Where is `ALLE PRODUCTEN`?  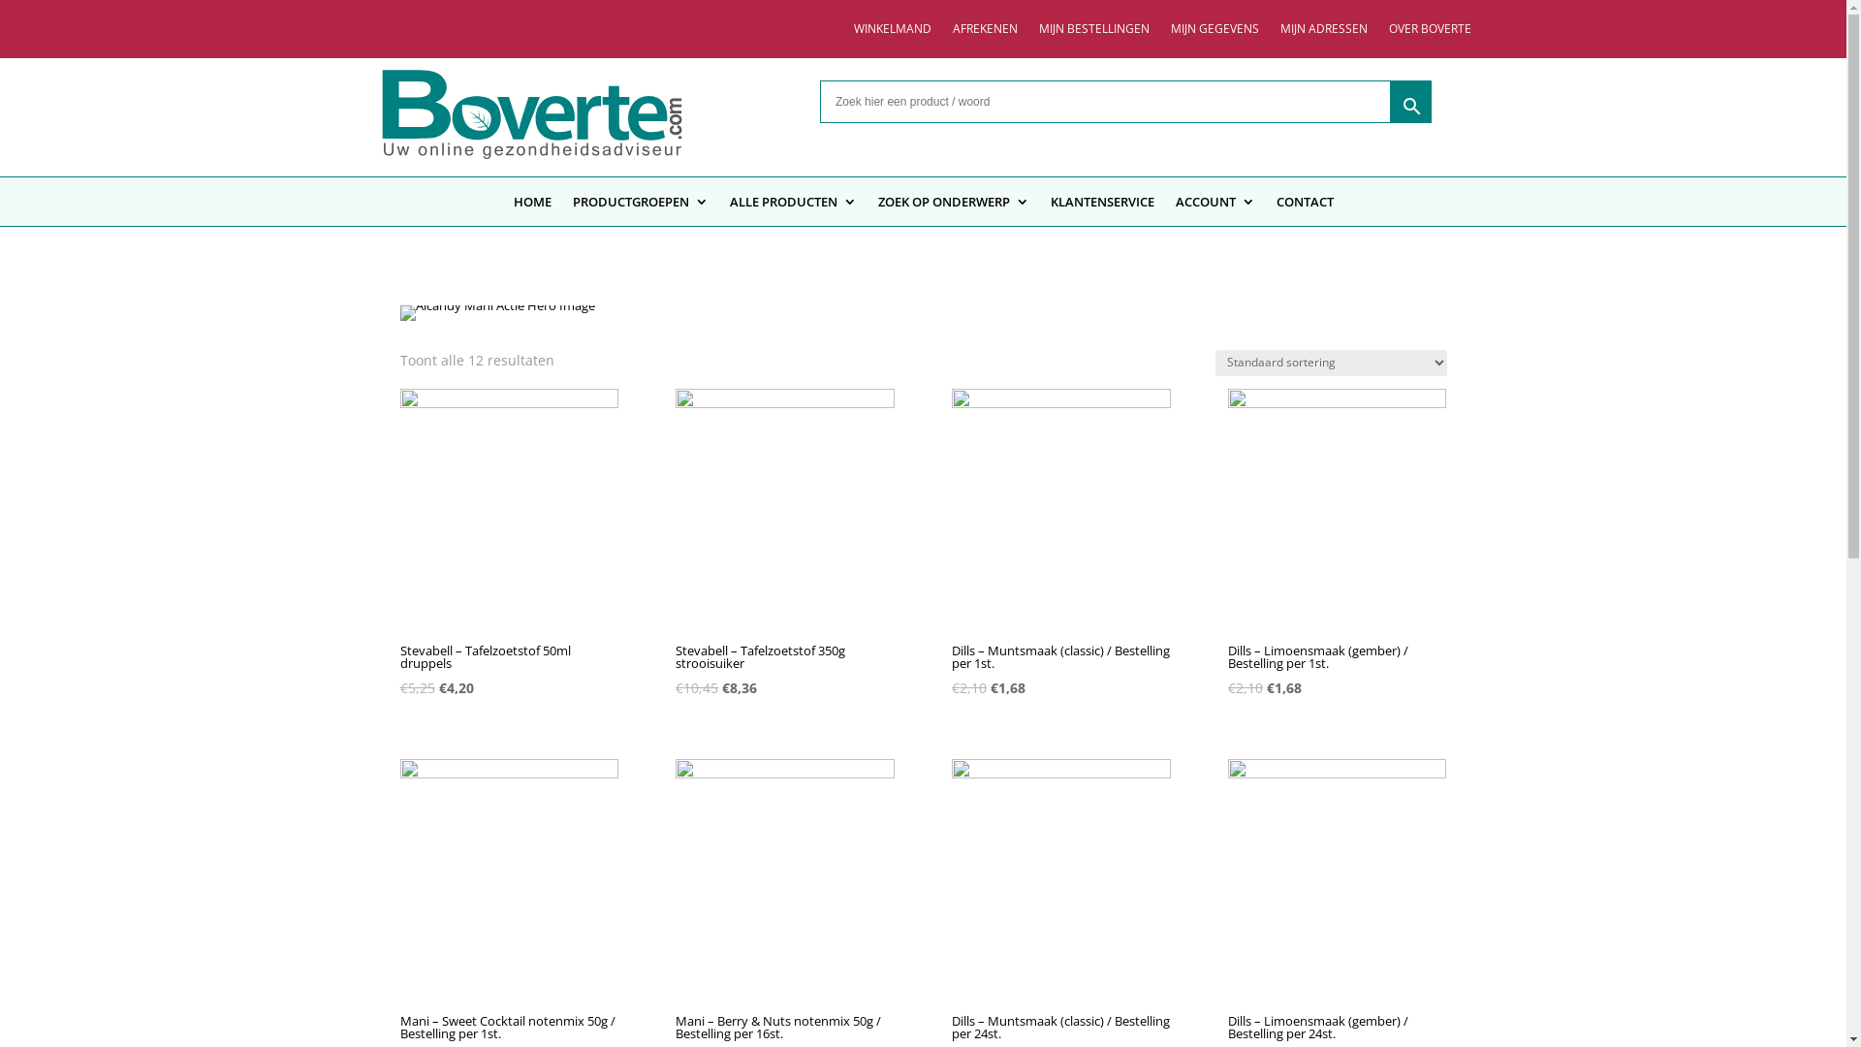
ALLE PRODUCTEN is located at coordinates (793, 206).